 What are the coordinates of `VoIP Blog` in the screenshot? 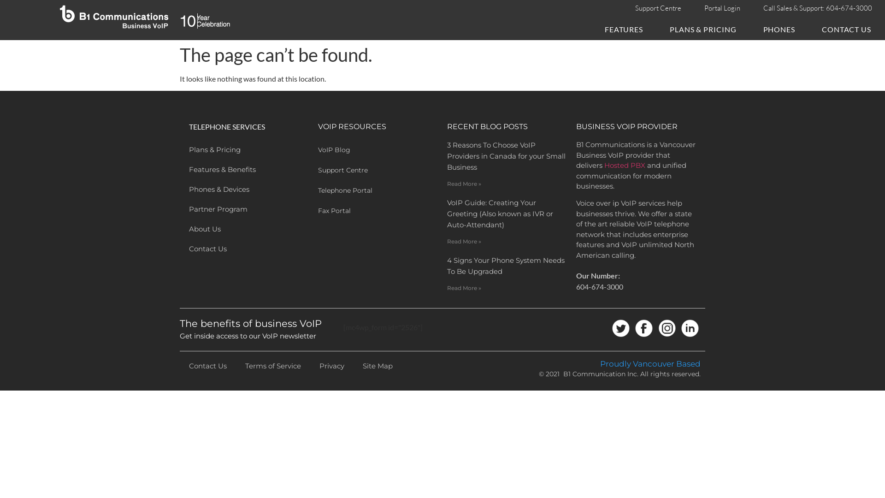 It's located at (378, 150).